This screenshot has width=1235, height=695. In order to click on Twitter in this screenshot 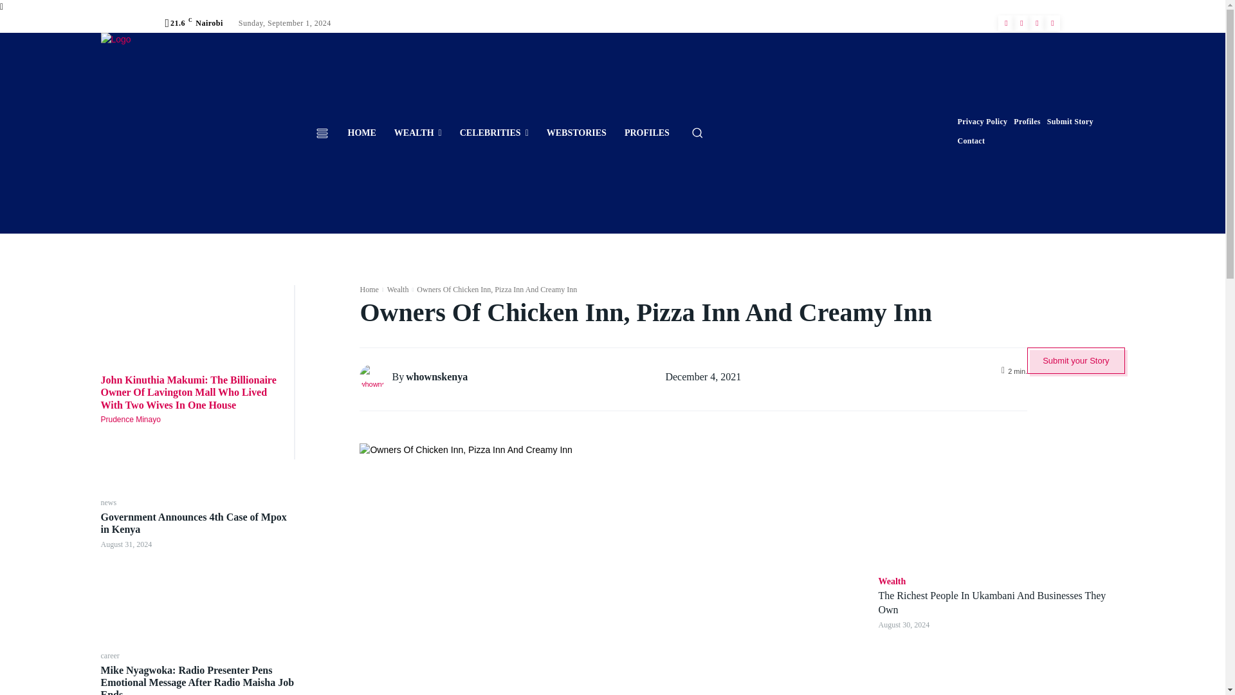, I will do `click(1037, 23)`.